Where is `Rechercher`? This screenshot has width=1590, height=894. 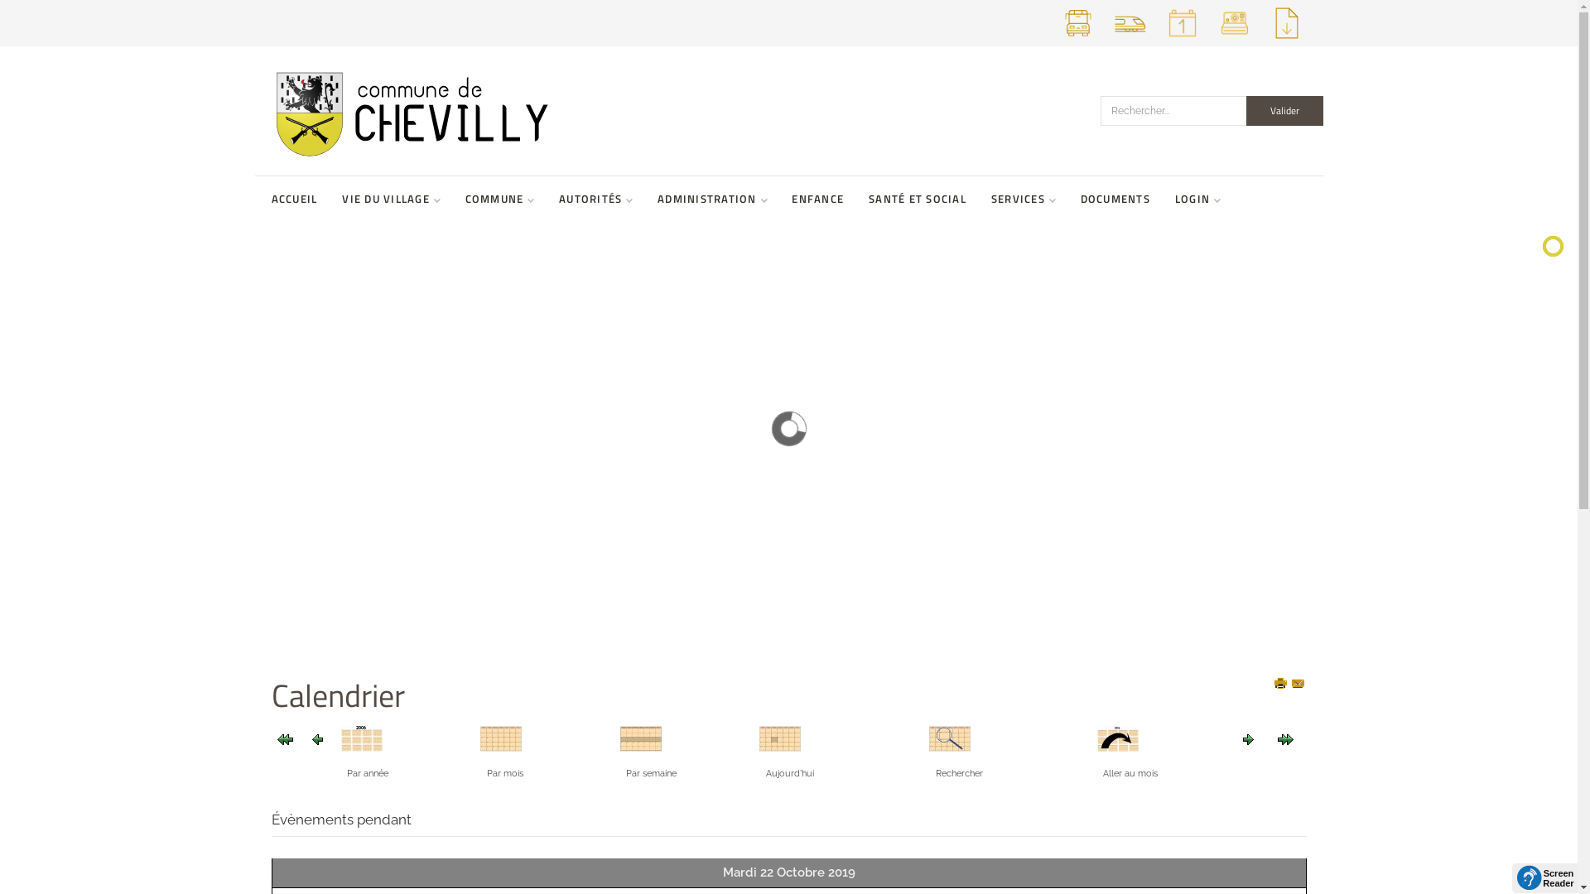
Rechercher is located at coordinates (950, 738).